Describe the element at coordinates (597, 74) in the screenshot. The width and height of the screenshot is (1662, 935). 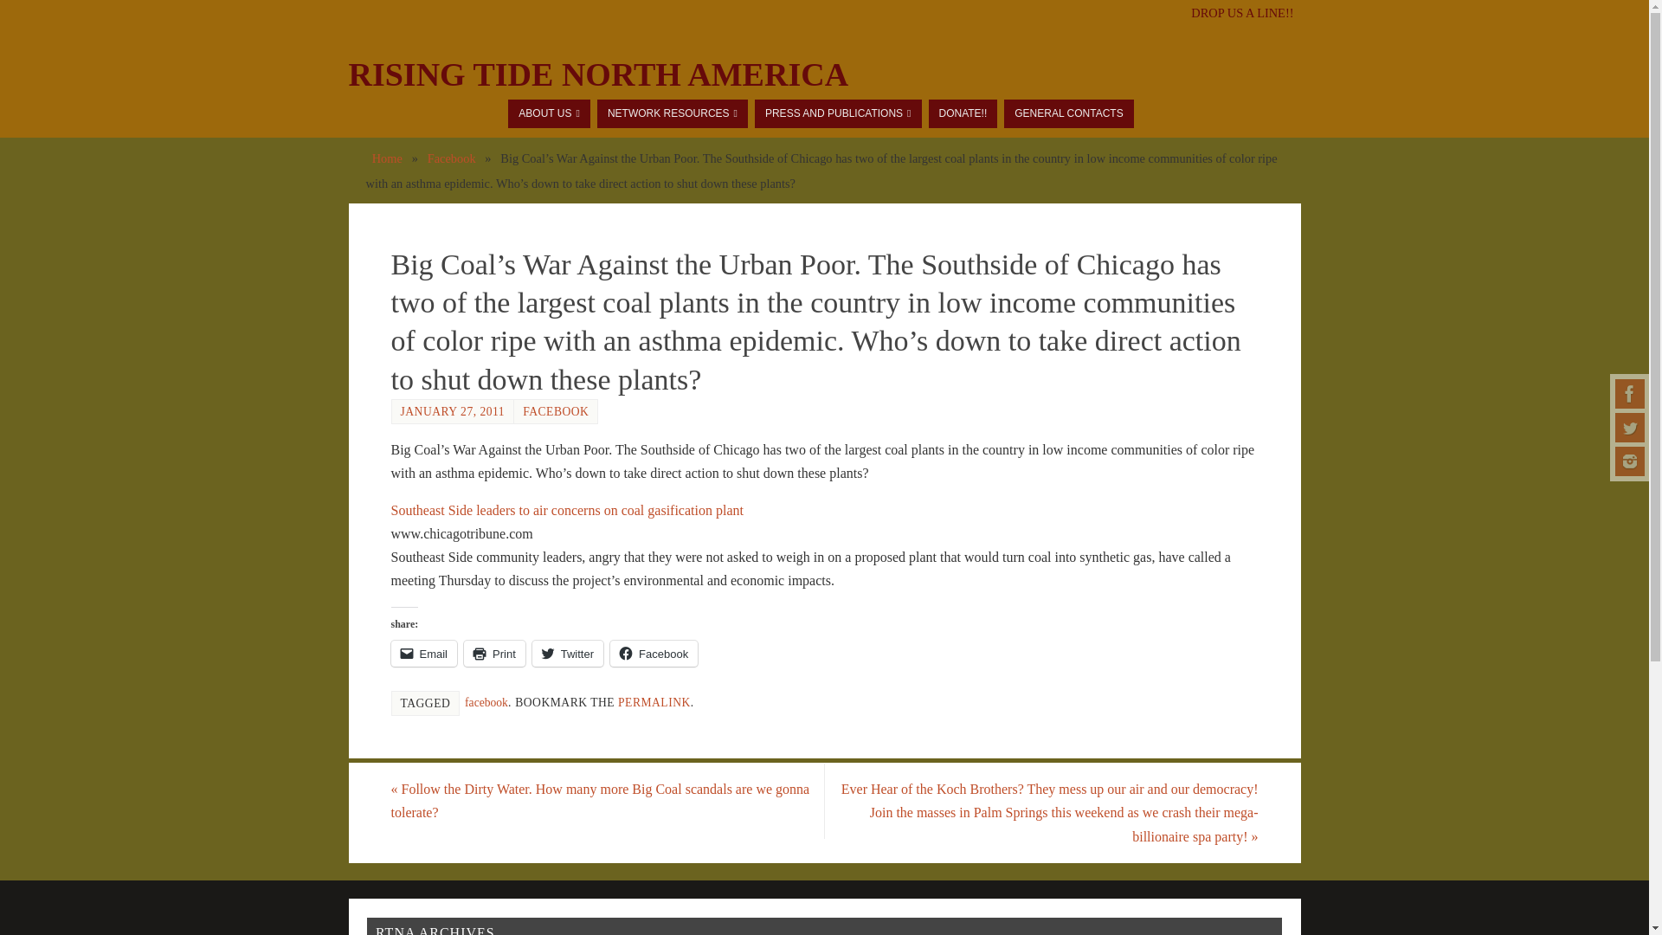
I see `RISING TIDE NORTH AMERICA` at that location.